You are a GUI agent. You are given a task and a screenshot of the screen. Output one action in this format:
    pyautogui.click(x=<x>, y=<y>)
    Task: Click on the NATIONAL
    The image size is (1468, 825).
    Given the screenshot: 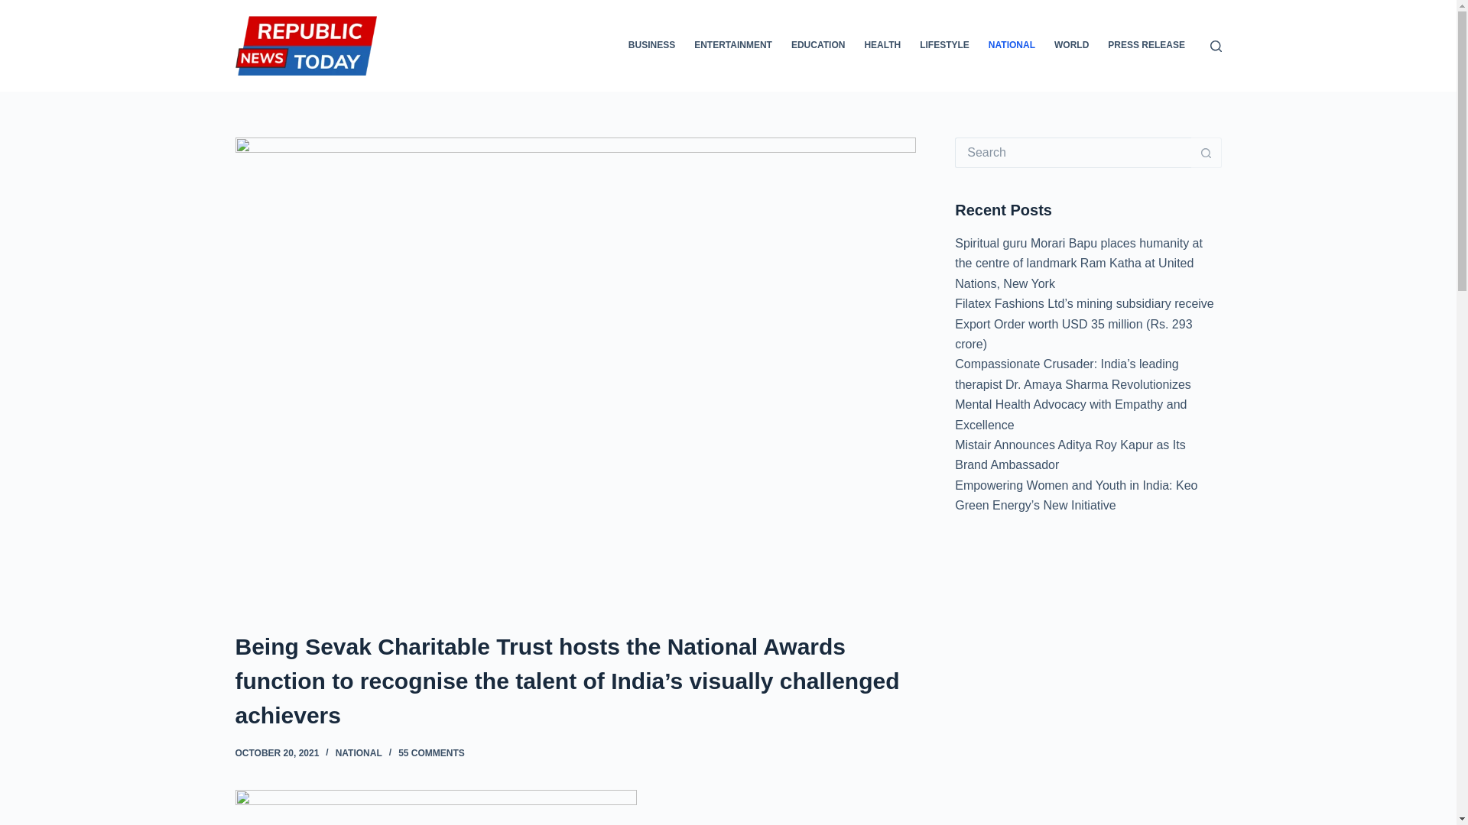 What is the action you would take?
    pyautogui.click(x=359, y=752)
    